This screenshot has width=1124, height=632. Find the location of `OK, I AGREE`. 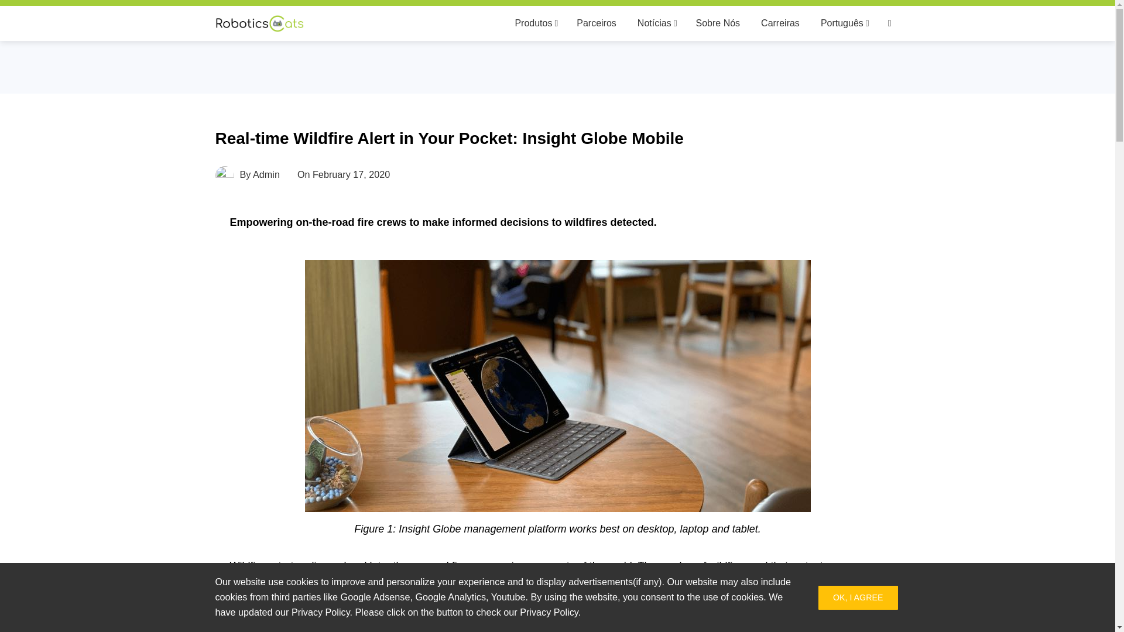

OK, I AGREE is located at coordinates (858, 598).